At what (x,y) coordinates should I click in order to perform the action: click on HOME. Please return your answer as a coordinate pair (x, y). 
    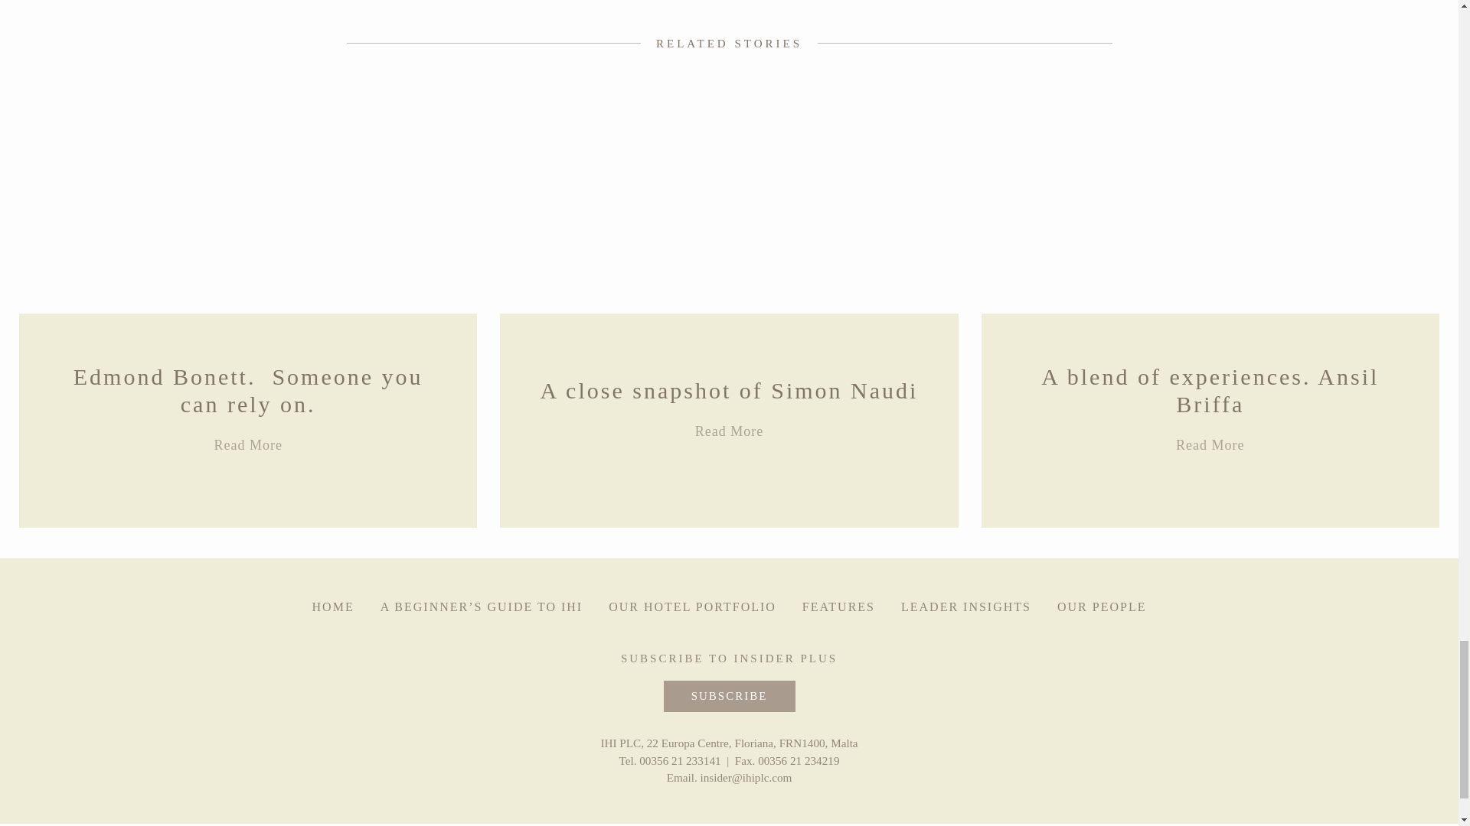
    Looking at the image, I should click on (966, 607).